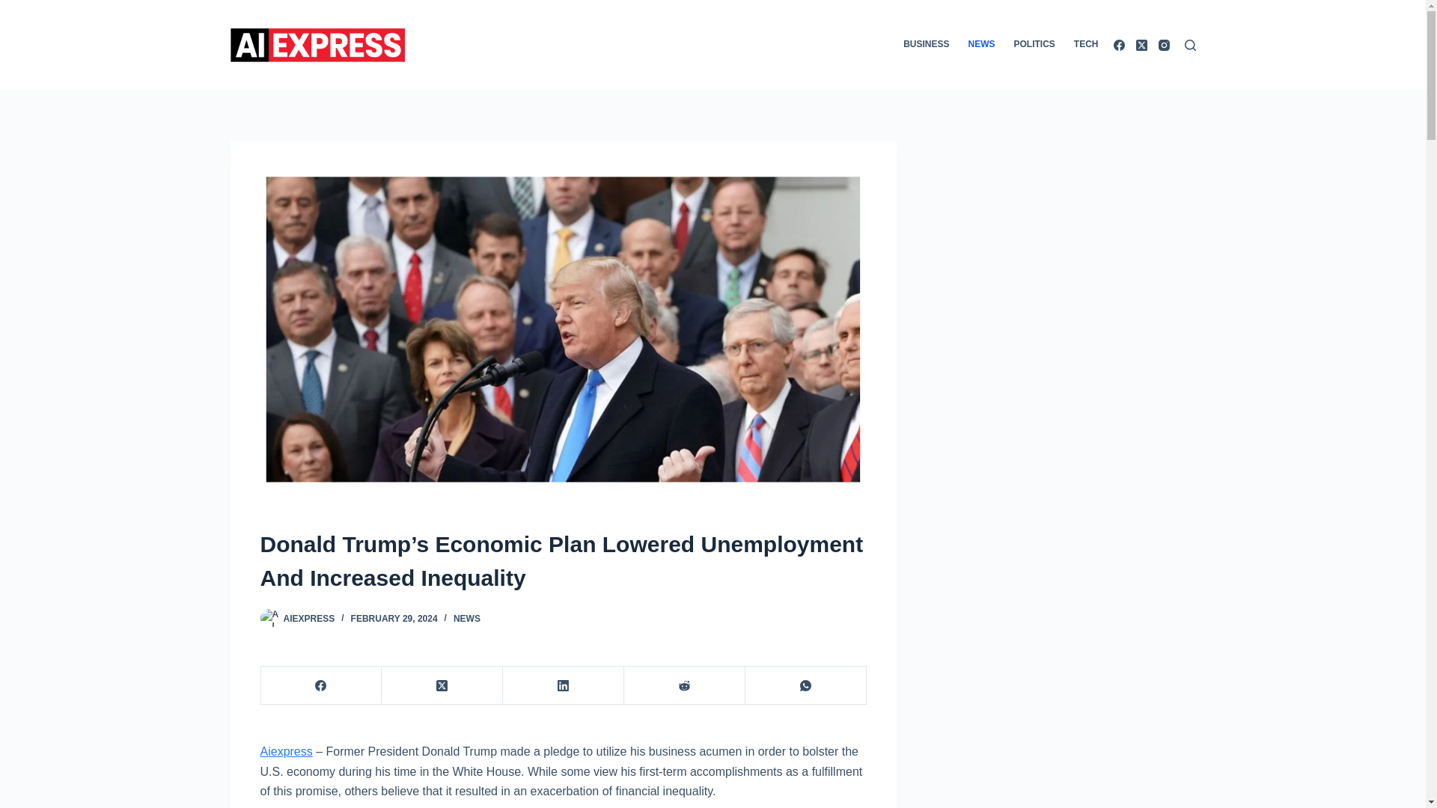 This screenshot has height=808, width=1437. What do you see at coordinates (286, 751) in the screenshot?
I see `Aiexpress` at bounding box center [286, 751].